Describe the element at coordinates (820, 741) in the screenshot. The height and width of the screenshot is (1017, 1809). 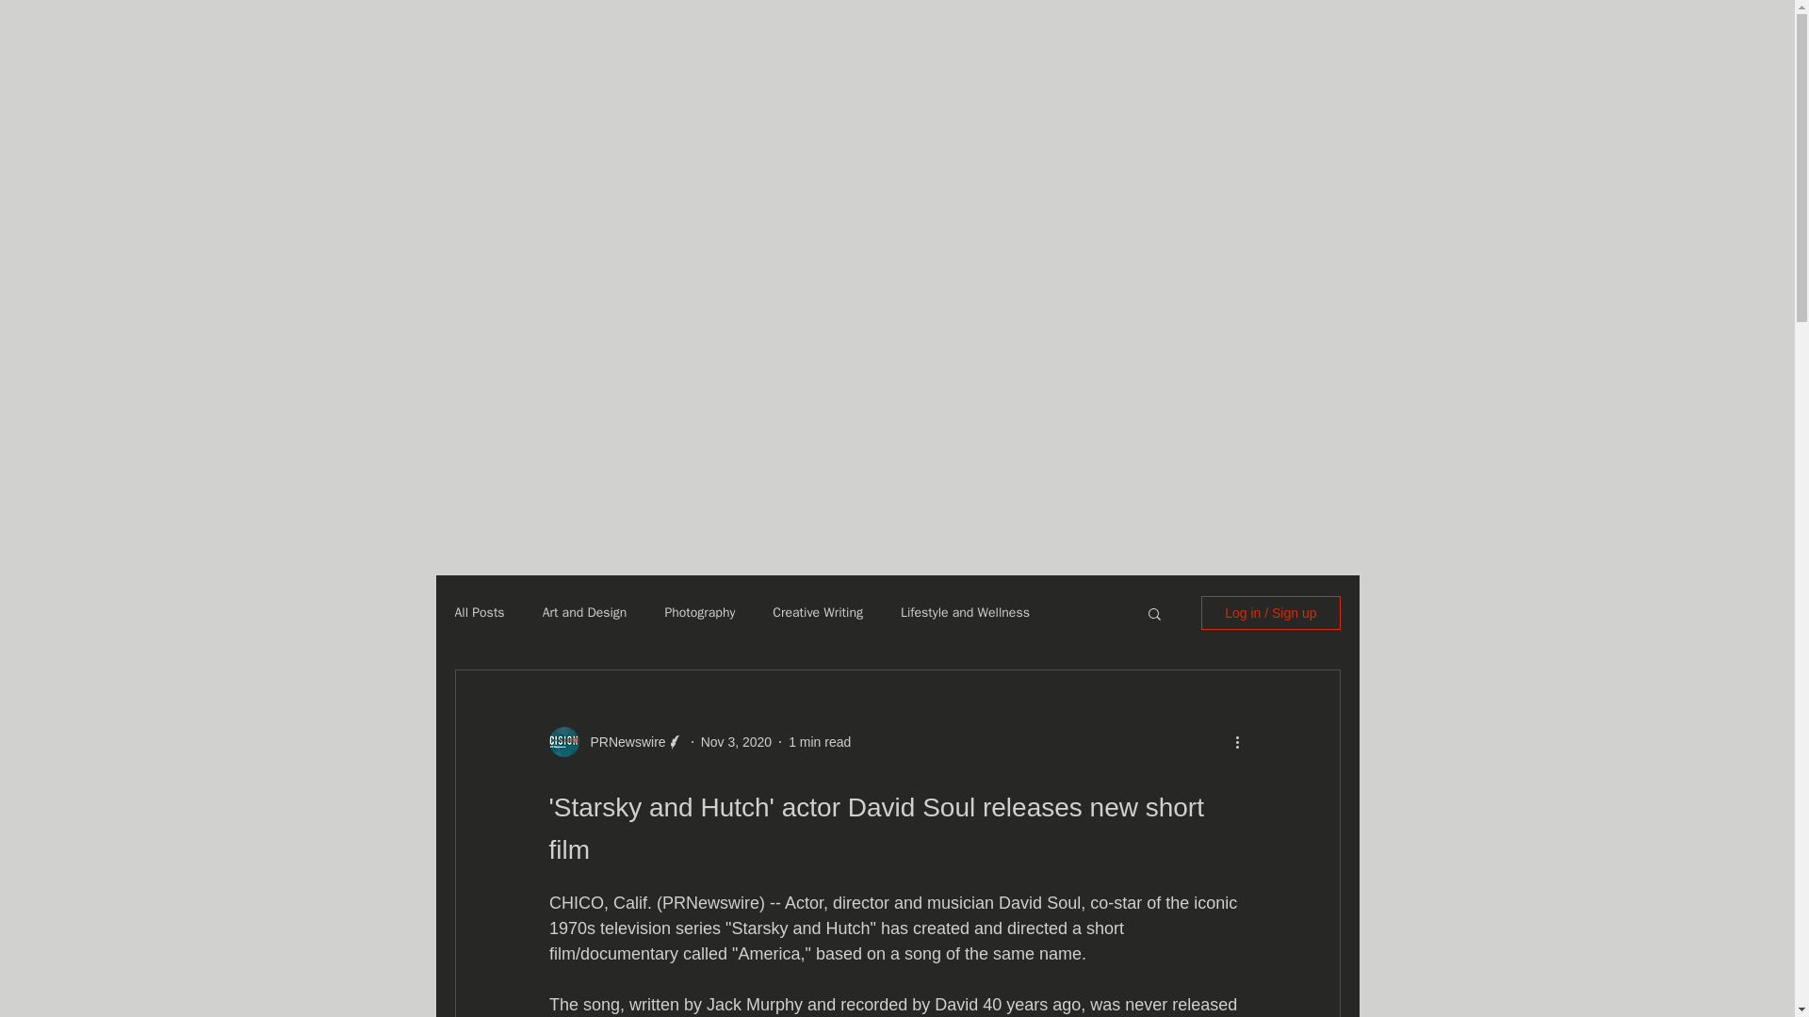
I see `1 min read` at that location.